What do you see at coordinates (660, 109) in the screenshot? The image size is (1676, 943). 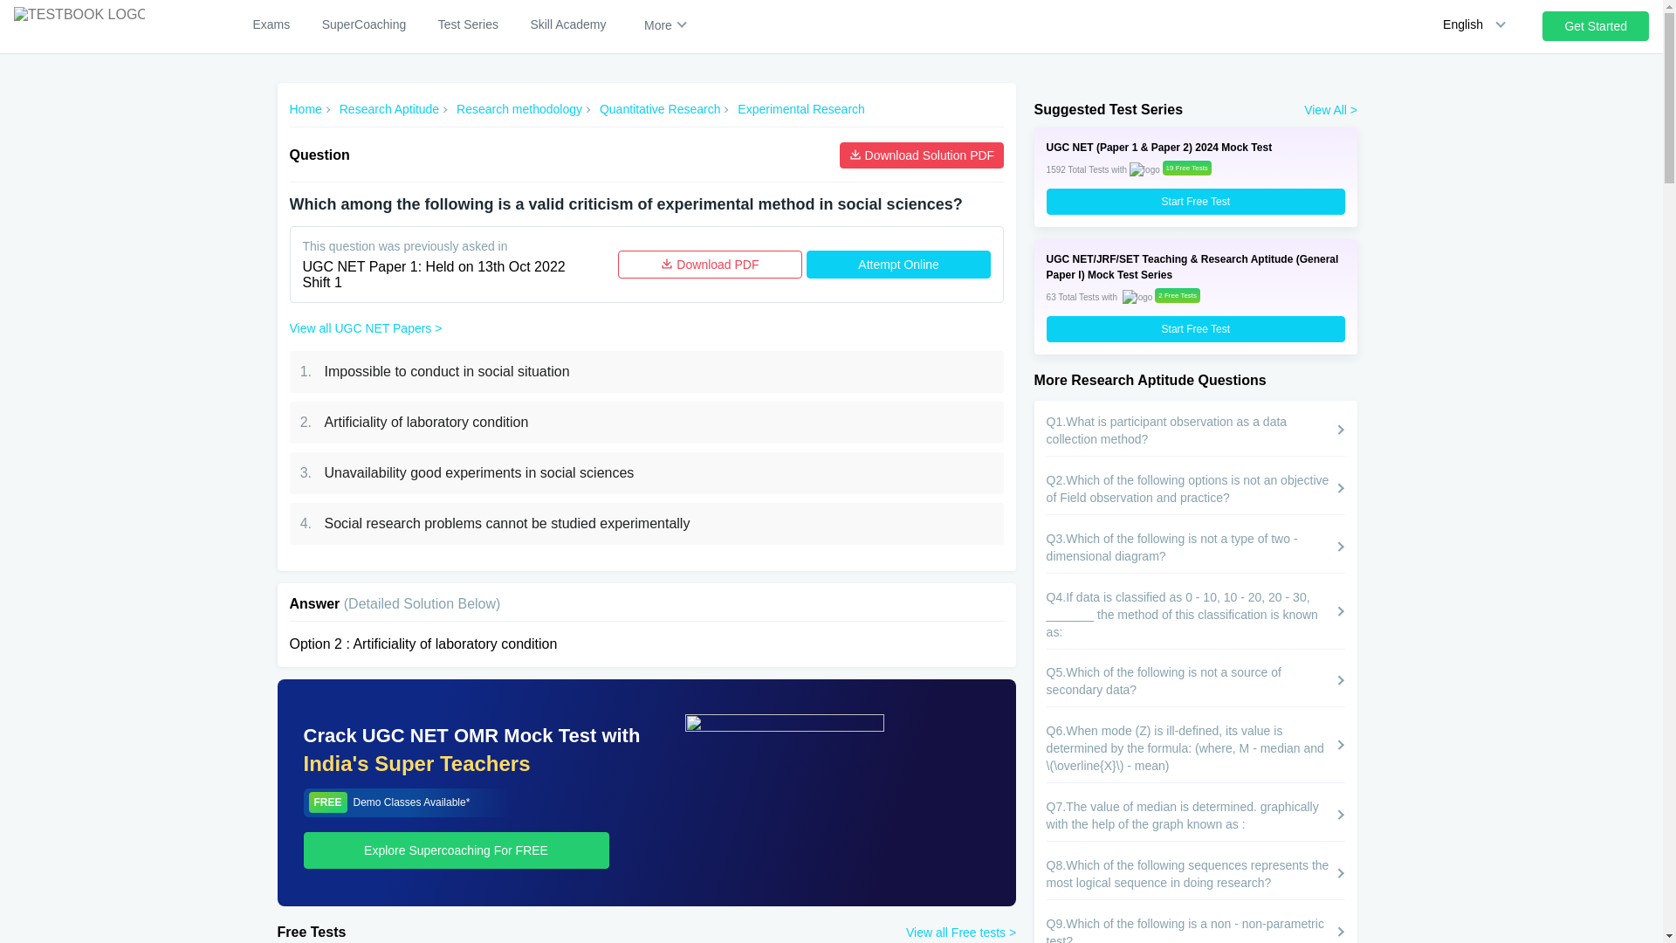 I see `Quantitative Research` at bounding box center [660, 109].